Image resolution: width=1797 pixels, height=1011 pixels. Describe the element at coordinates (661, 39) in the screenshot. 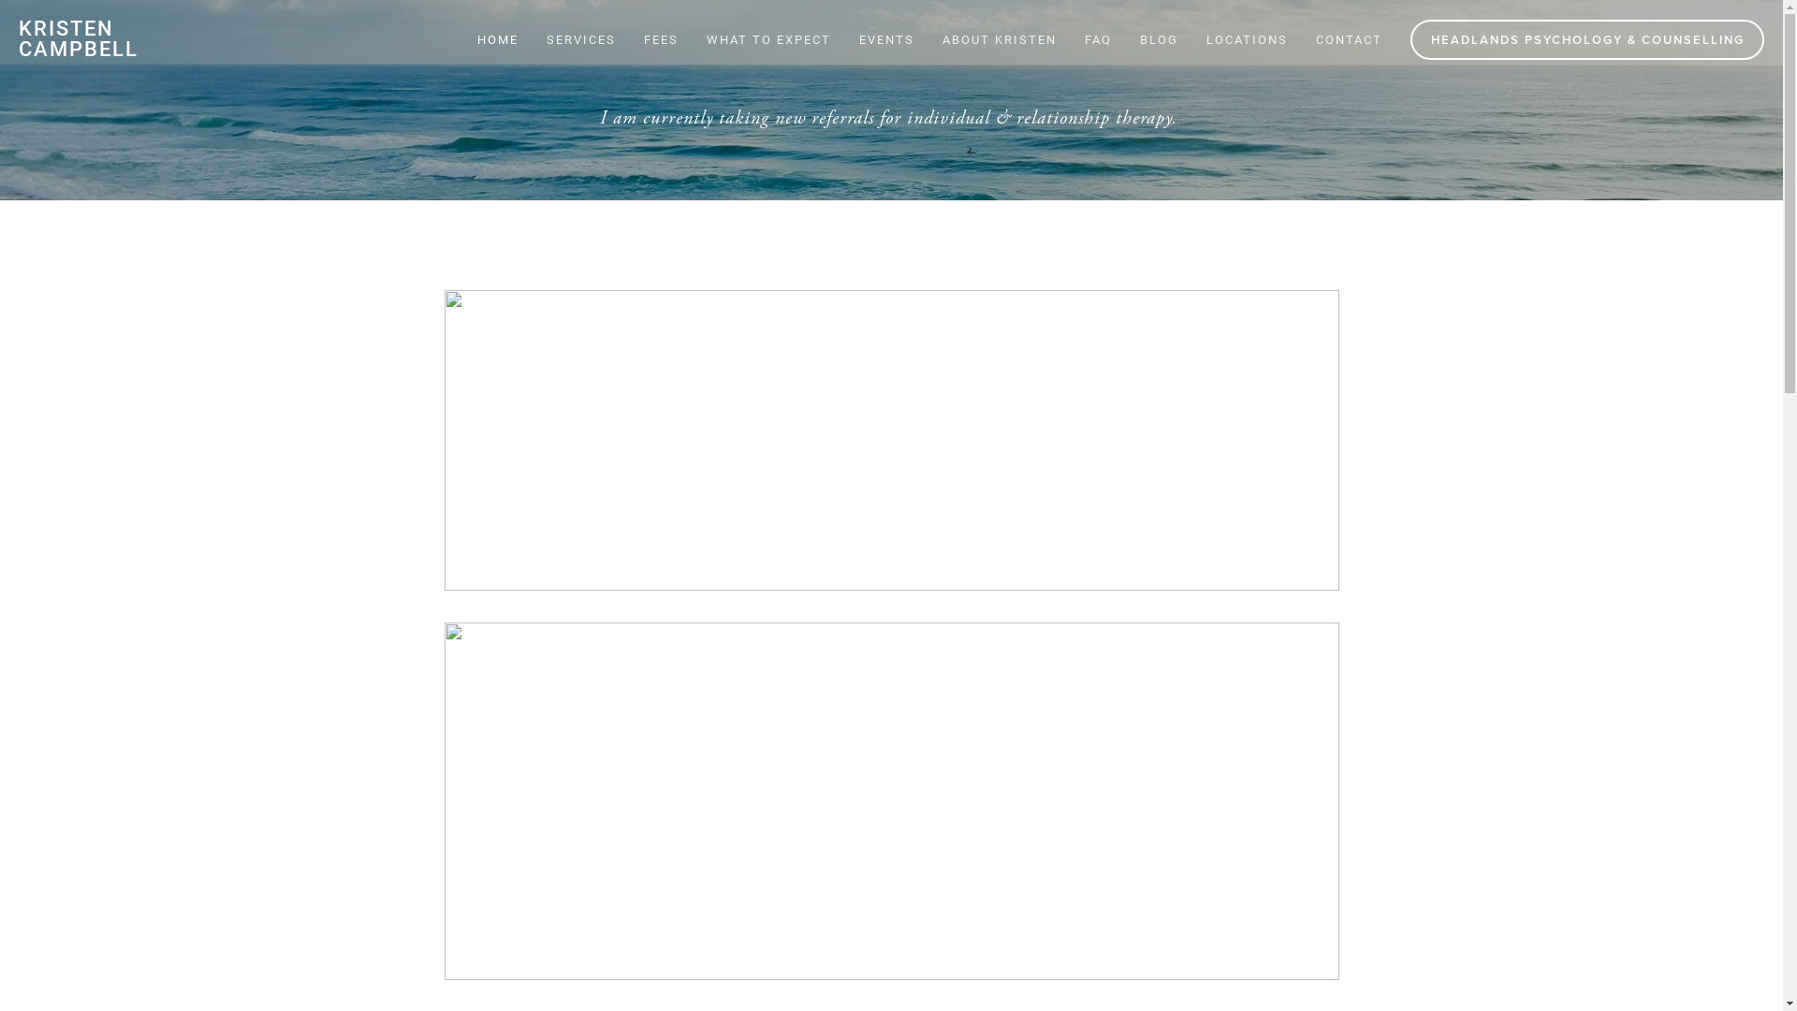

I see `FEES` at that location.